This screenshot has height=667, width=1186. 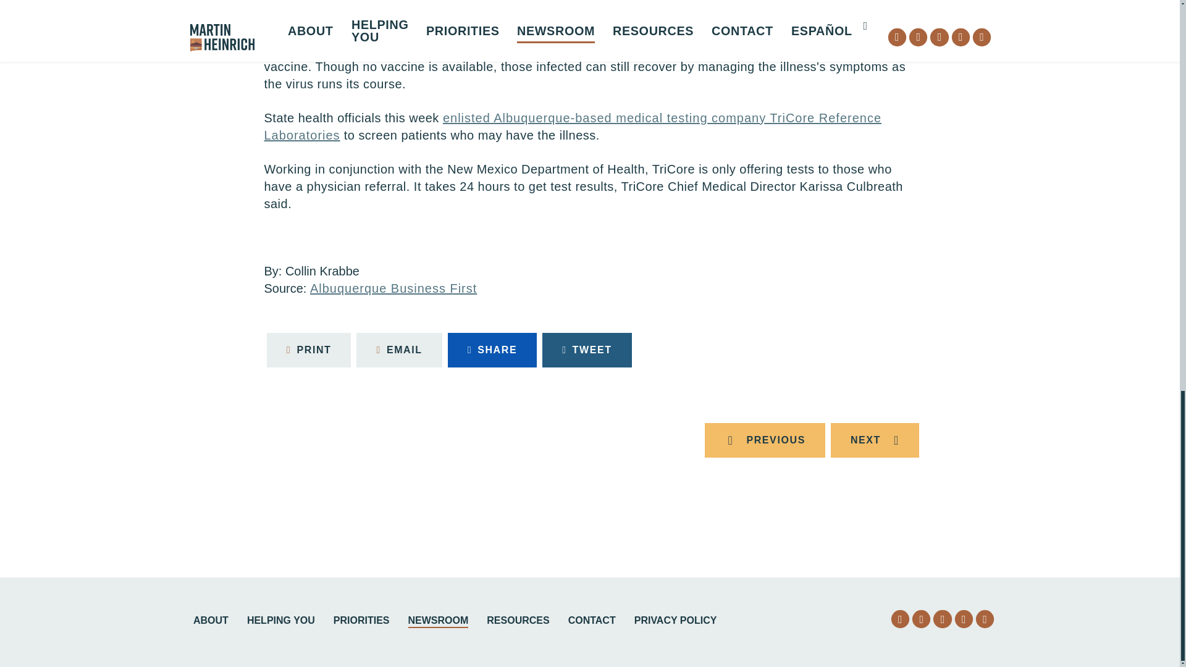 What do you see at coordinates (518, 621) in the screenshot?
I see `Resources` at bounding box center [518, 621].